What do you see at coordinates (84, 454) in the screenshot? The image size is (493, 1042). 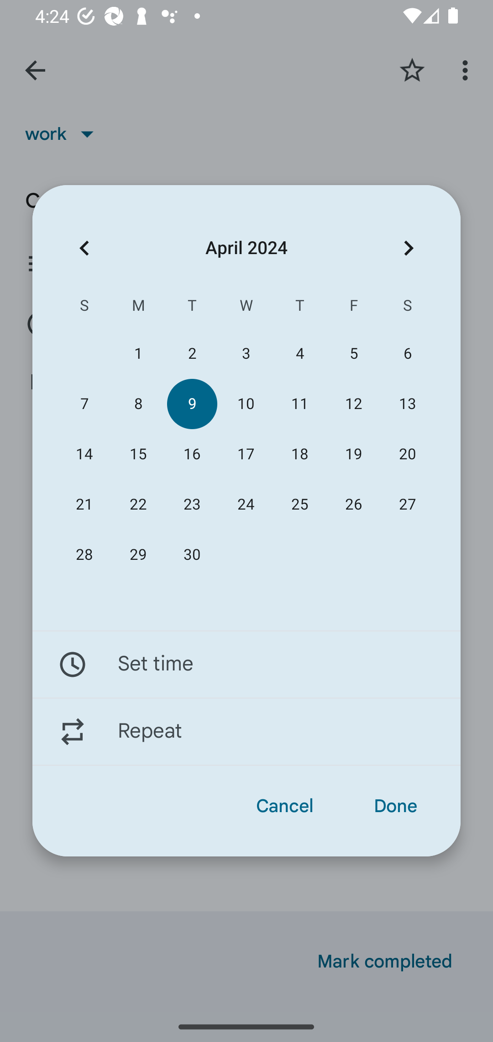 I see `14 14 April 2024` at bounding box center [84, 454].